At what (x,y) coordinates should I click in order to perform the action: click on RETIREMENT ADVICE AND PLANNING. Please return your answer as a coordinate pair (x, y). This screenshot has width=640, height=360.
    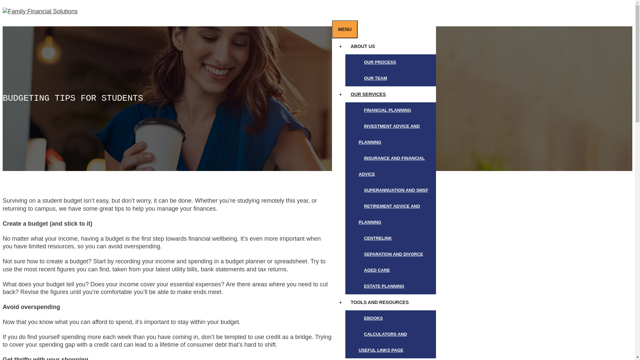
    Looking at the image, I should click on (389, 214).